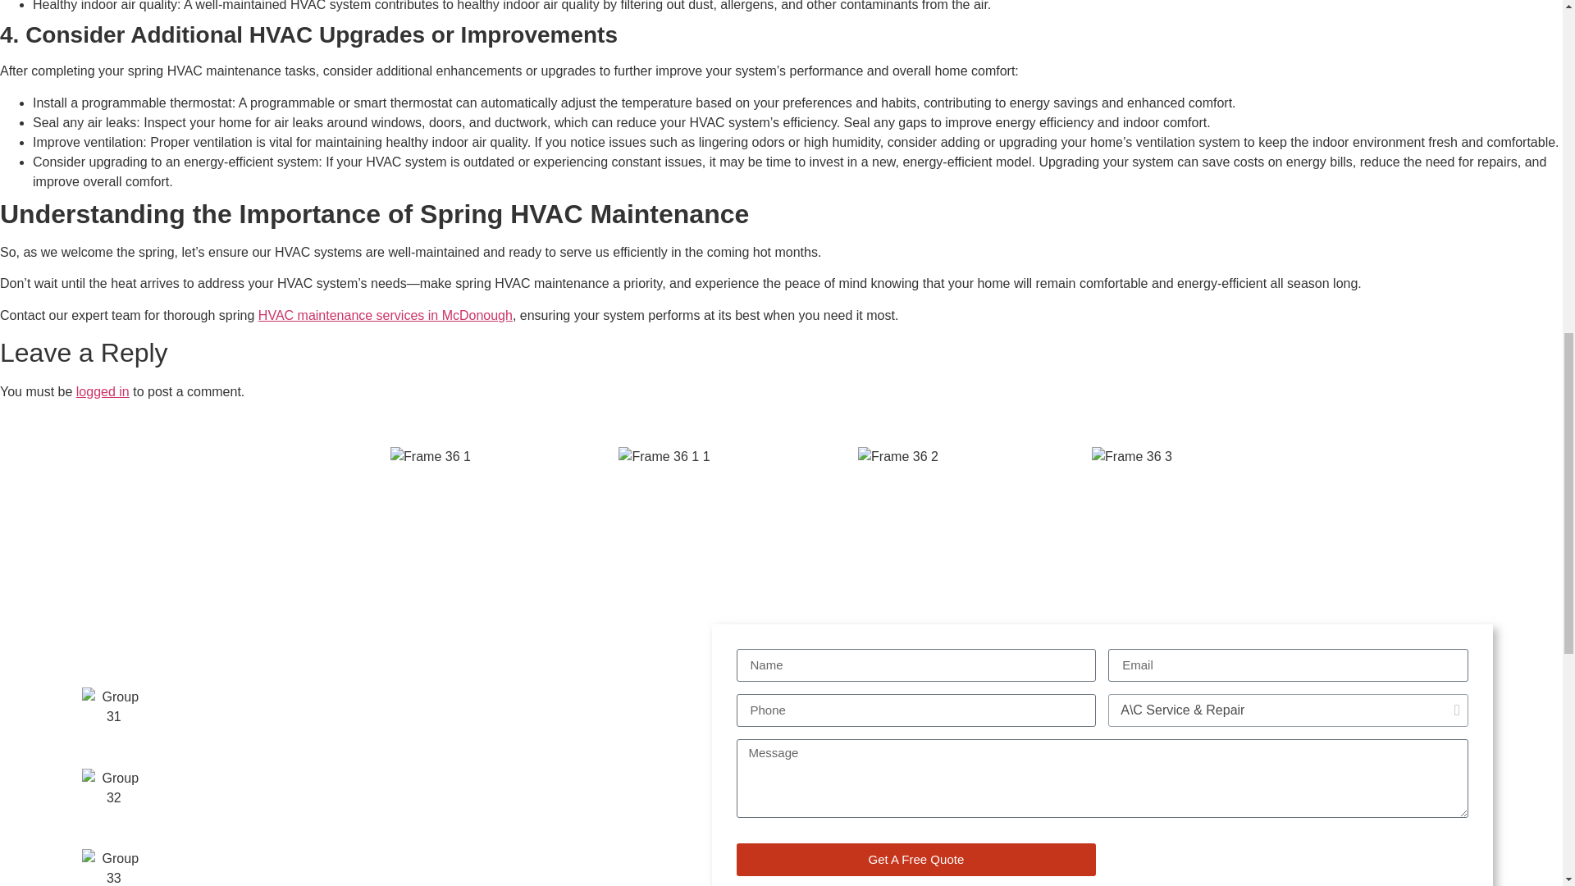 The image size is (1575, 886). I want to click on Frame 36 1, so click(431, 457).